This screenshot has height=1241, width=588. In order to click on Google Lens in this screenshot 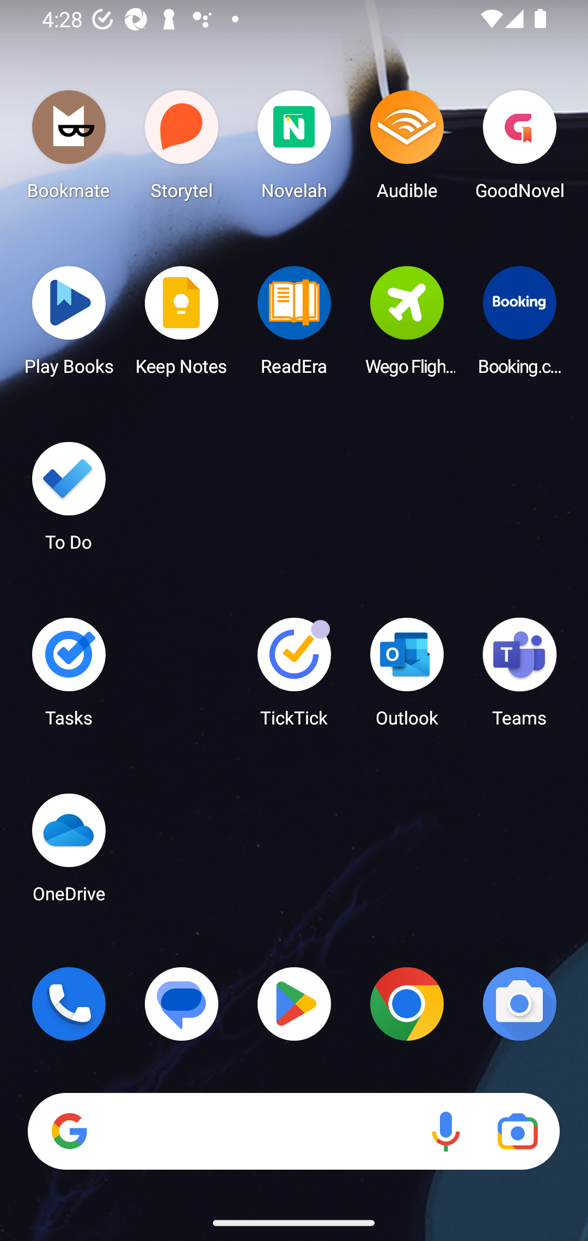, I will do `click(517, 1132)`.